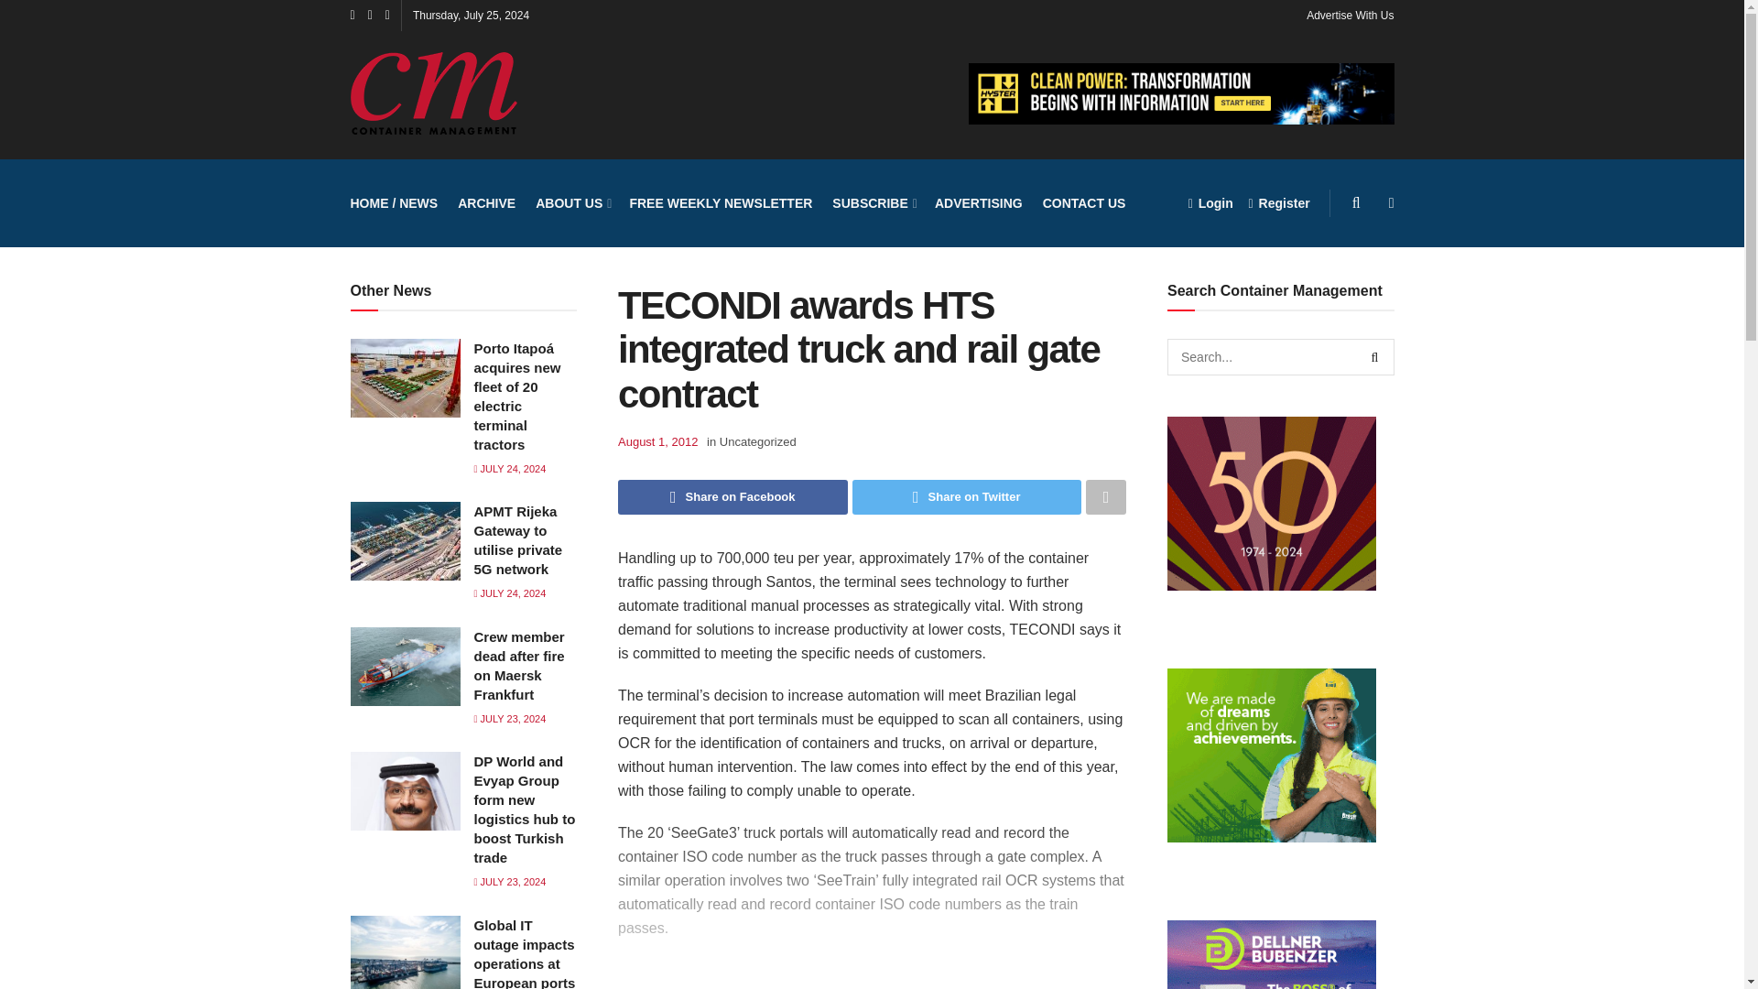  What do you see at coordinates (873, 203) in the screenshot?
I see `SUBSCRIBE` at bounding box center [873, 203].